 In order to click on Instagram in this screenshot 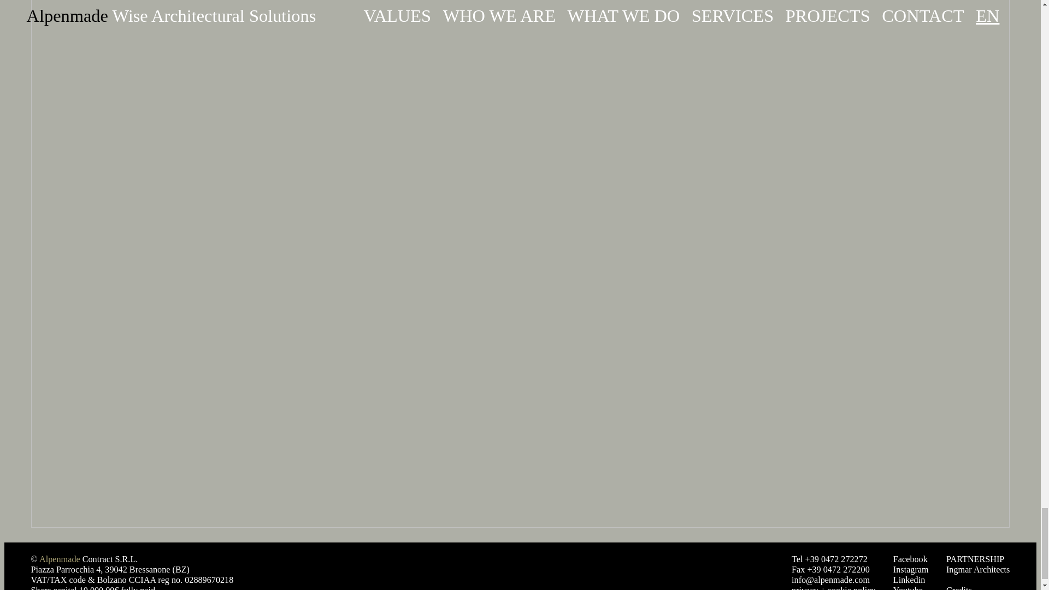, I will do `click(911, 570)`.